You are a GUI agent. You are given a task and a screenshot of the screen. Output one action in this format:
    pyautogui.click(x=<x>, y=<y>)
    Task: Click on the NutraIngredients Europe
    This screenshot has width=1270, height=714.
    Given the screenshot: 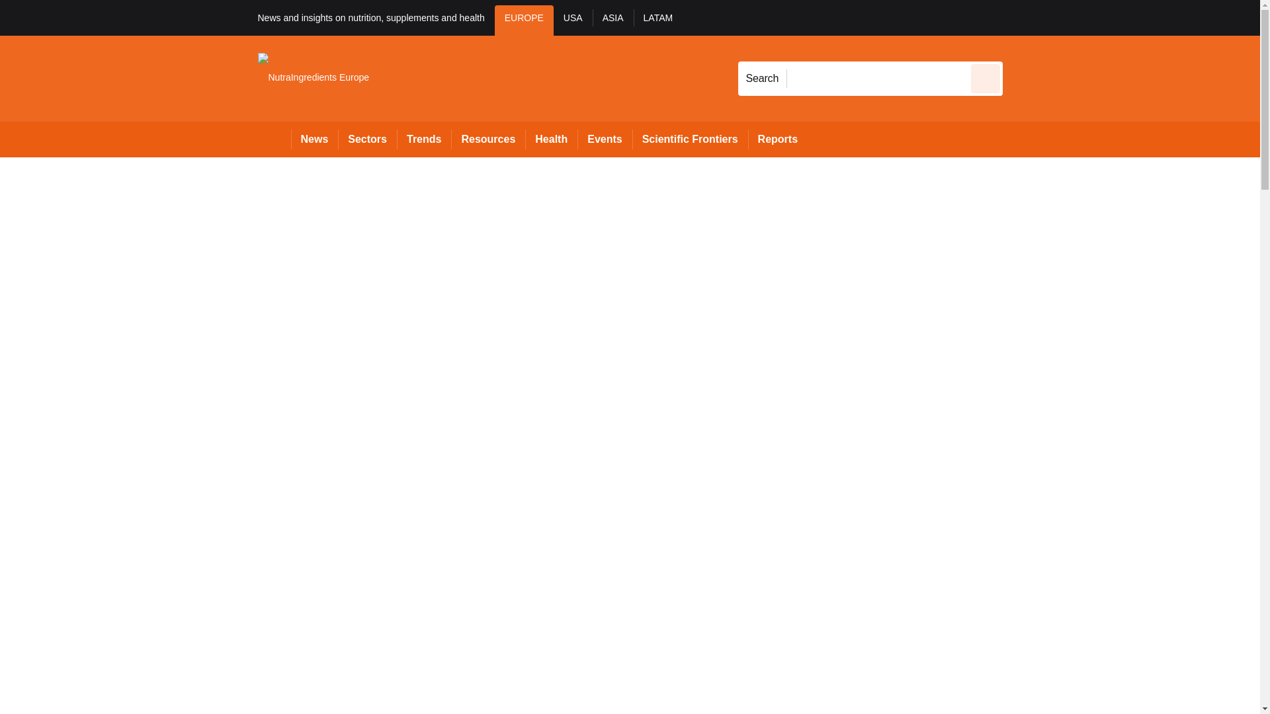 What is the action you would take?
    pyautogui.click(x=314, y=78)
    